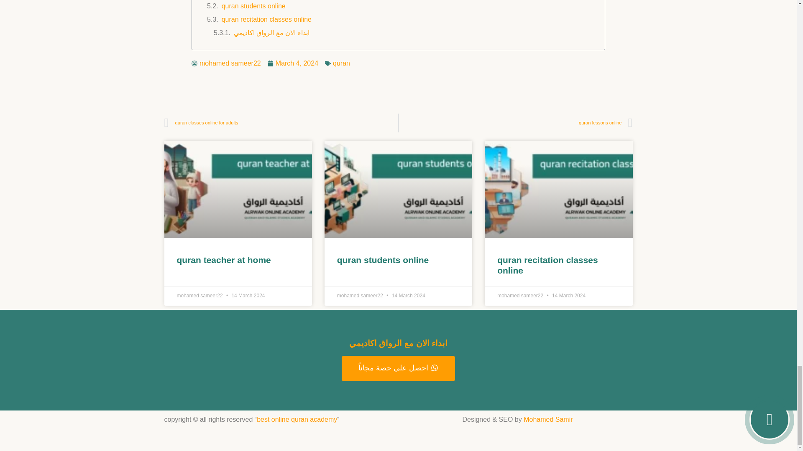  I want to click on quran lessons online, so click(515, 123).